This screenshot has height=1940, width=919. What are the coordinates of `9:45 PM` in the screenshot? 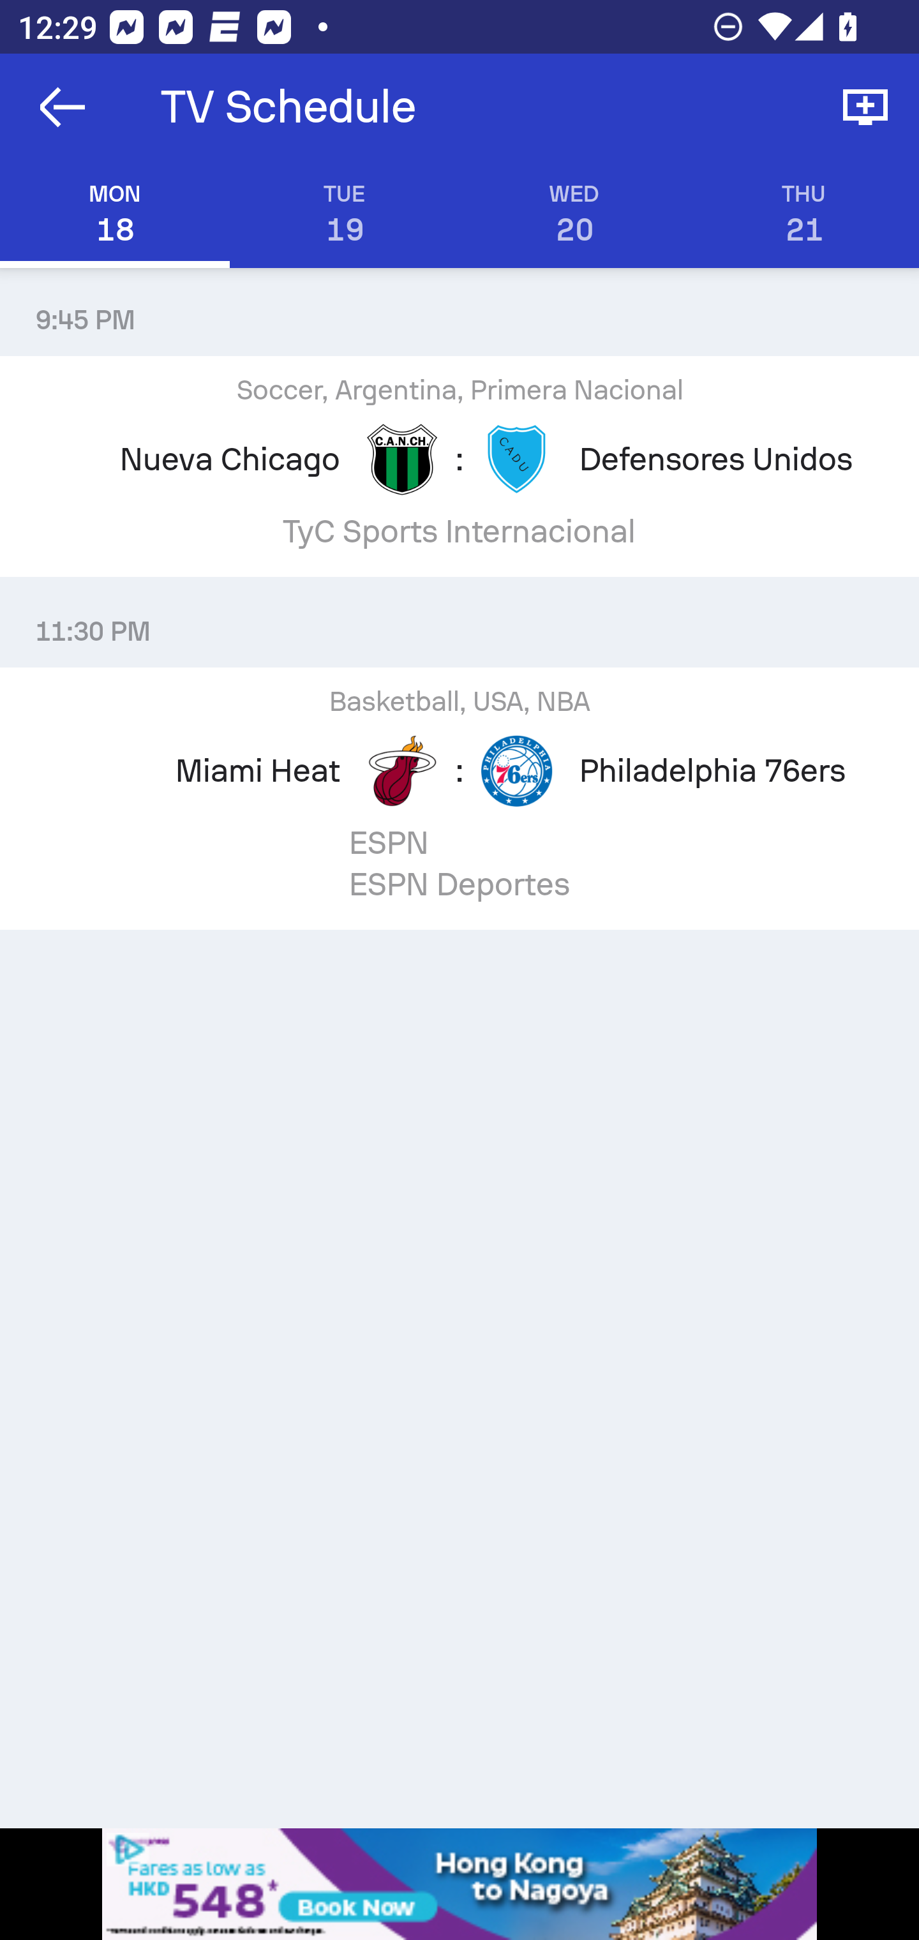 It's located at (459, 310).